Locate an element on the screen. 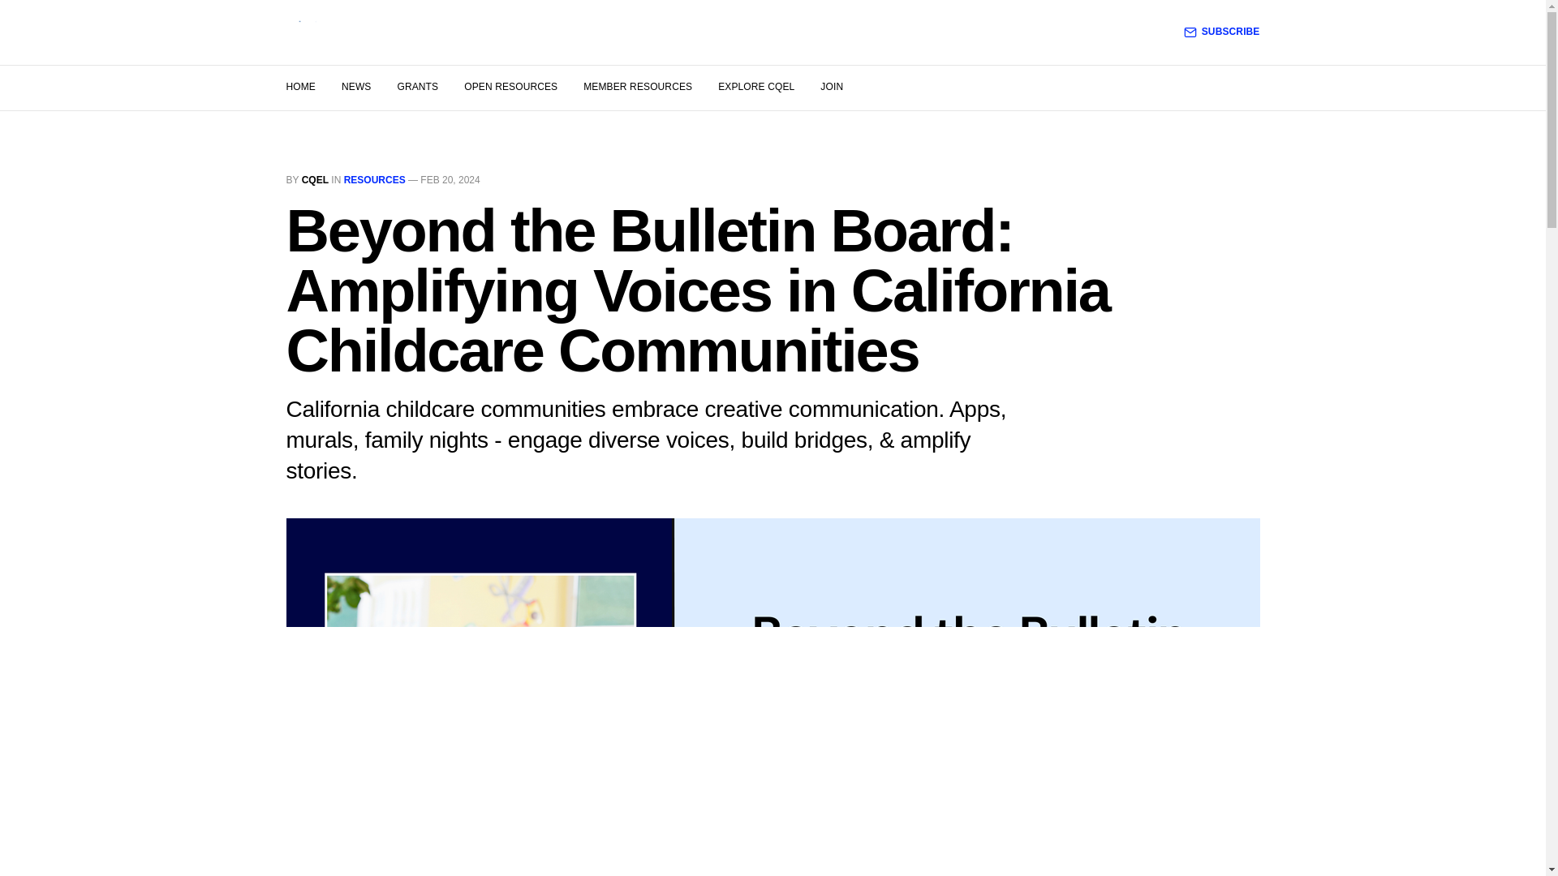  EXPLORE CQEL is located at coordinates (756, 87).